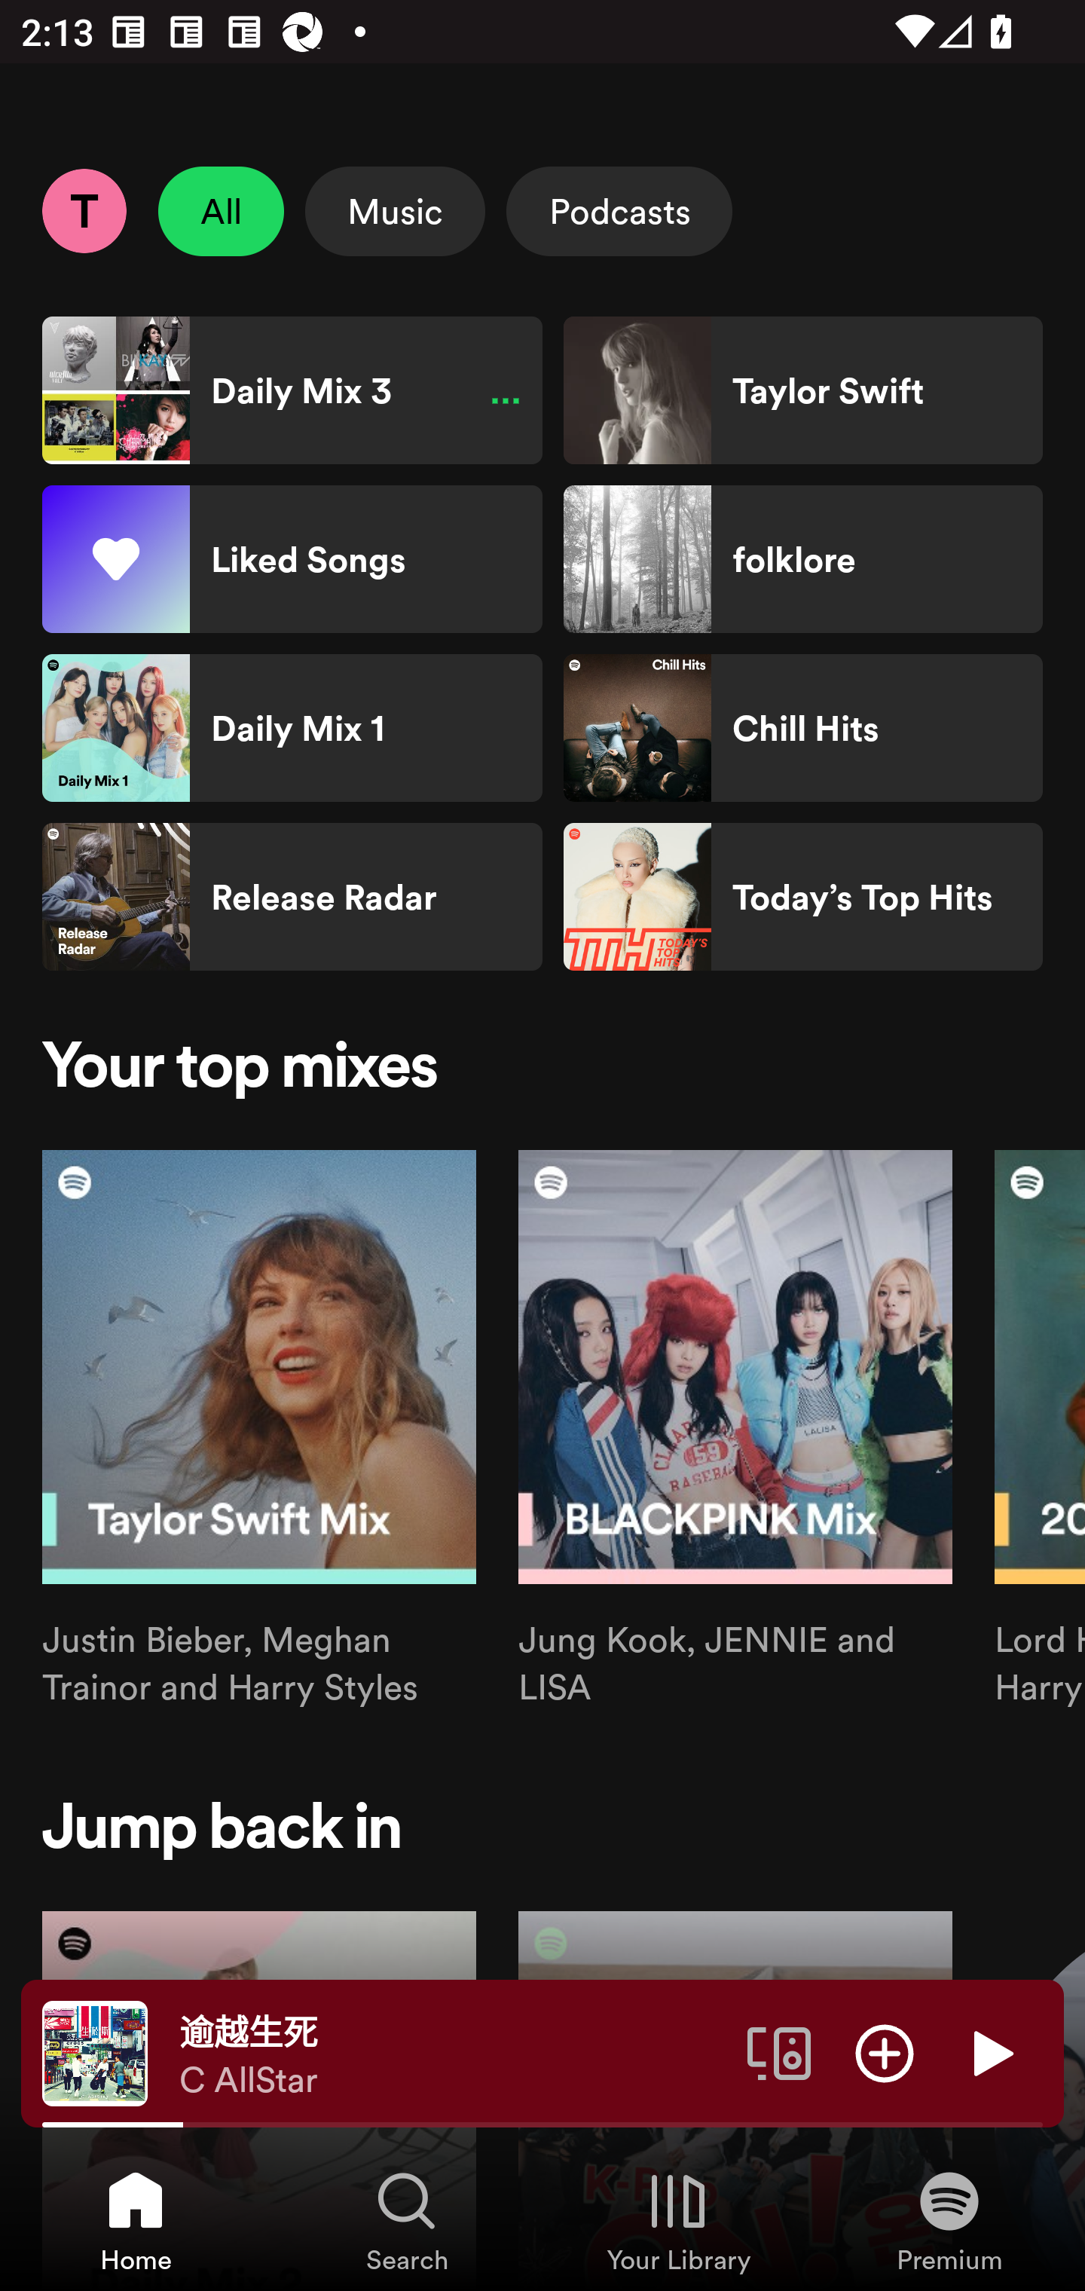  I want to click on Profile, so click(84, 210).